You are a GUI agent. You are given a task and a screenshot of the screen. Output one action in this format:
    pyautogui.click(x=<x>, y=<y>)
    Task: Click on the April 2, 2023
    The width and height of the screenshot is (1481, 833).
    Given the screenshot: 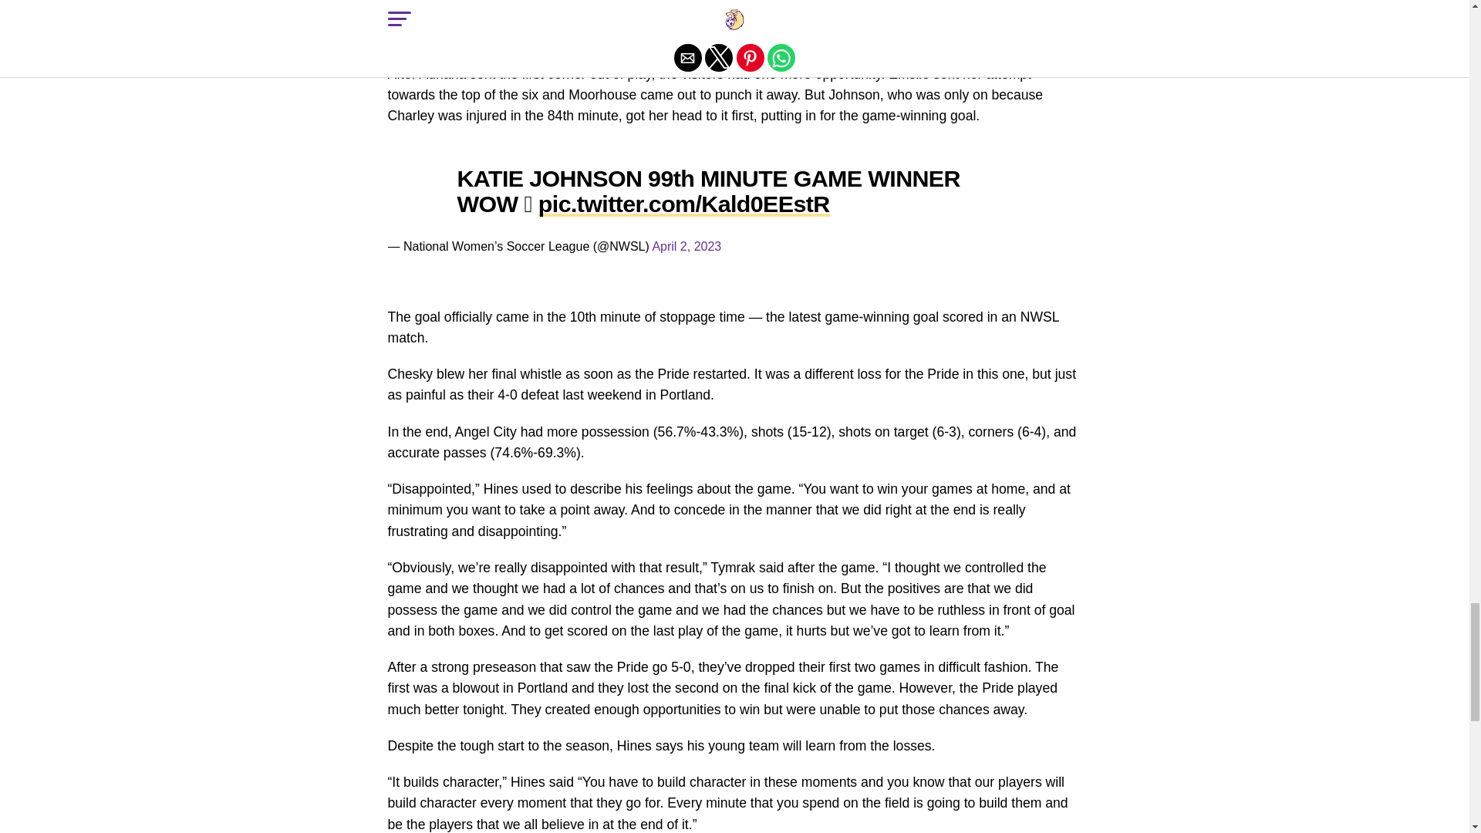 What is the action you would take?
    pyautogui.click(x=687, y=247)
    